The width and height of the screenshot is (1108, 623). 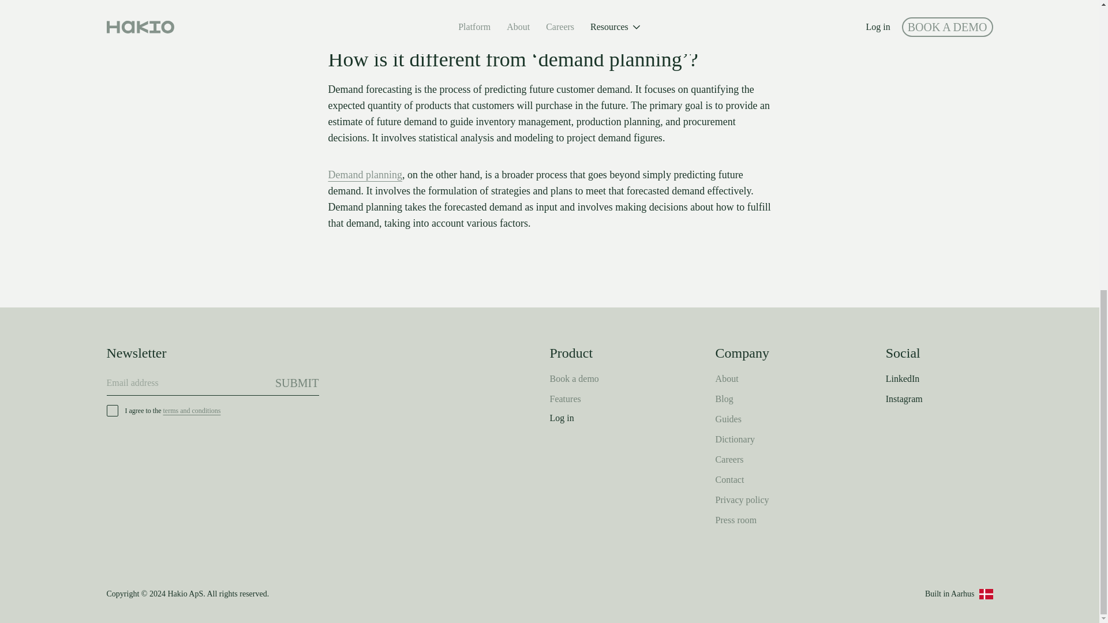 What do you see at coordinates (727, 378) in the screenshot?
I see `About` at bounding box center [727, 378].